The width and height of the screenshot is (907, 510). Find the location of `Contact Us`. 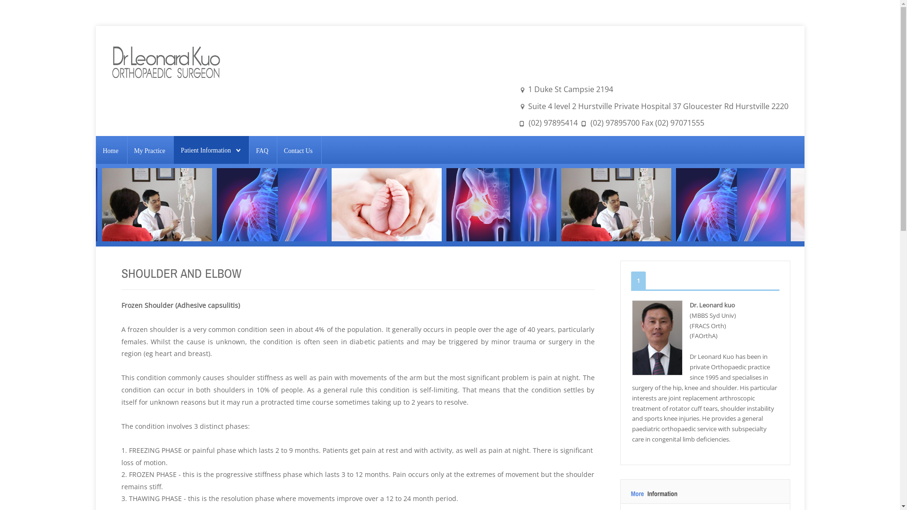

Contact Us is located at coordinates (299, 151).